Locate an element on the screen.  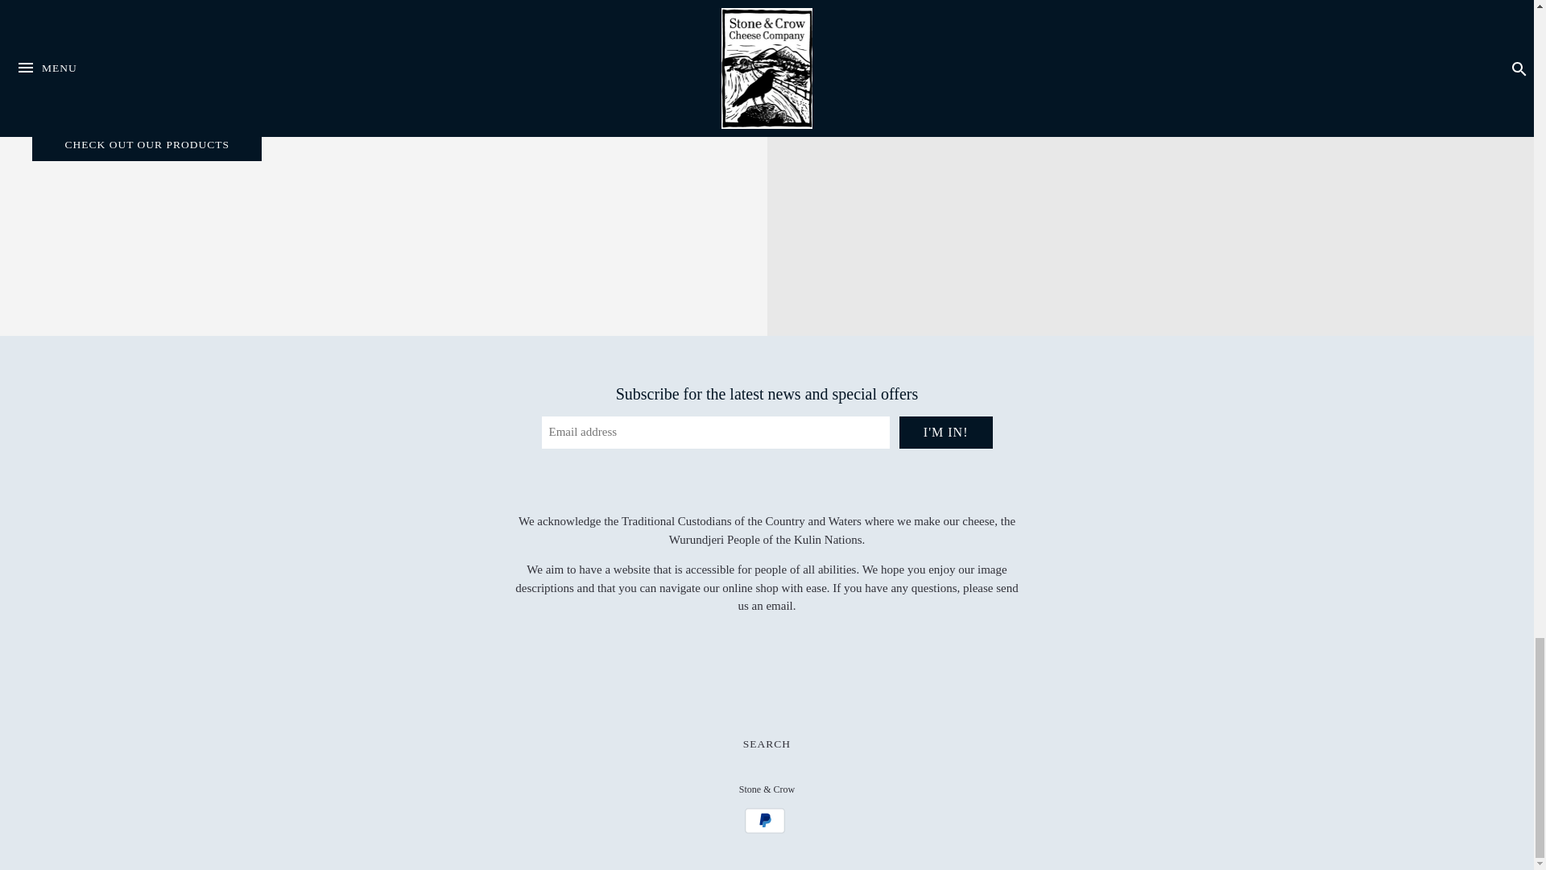
CHECK OUT OUR PRODUCTS is located at coordinates (147, 145).